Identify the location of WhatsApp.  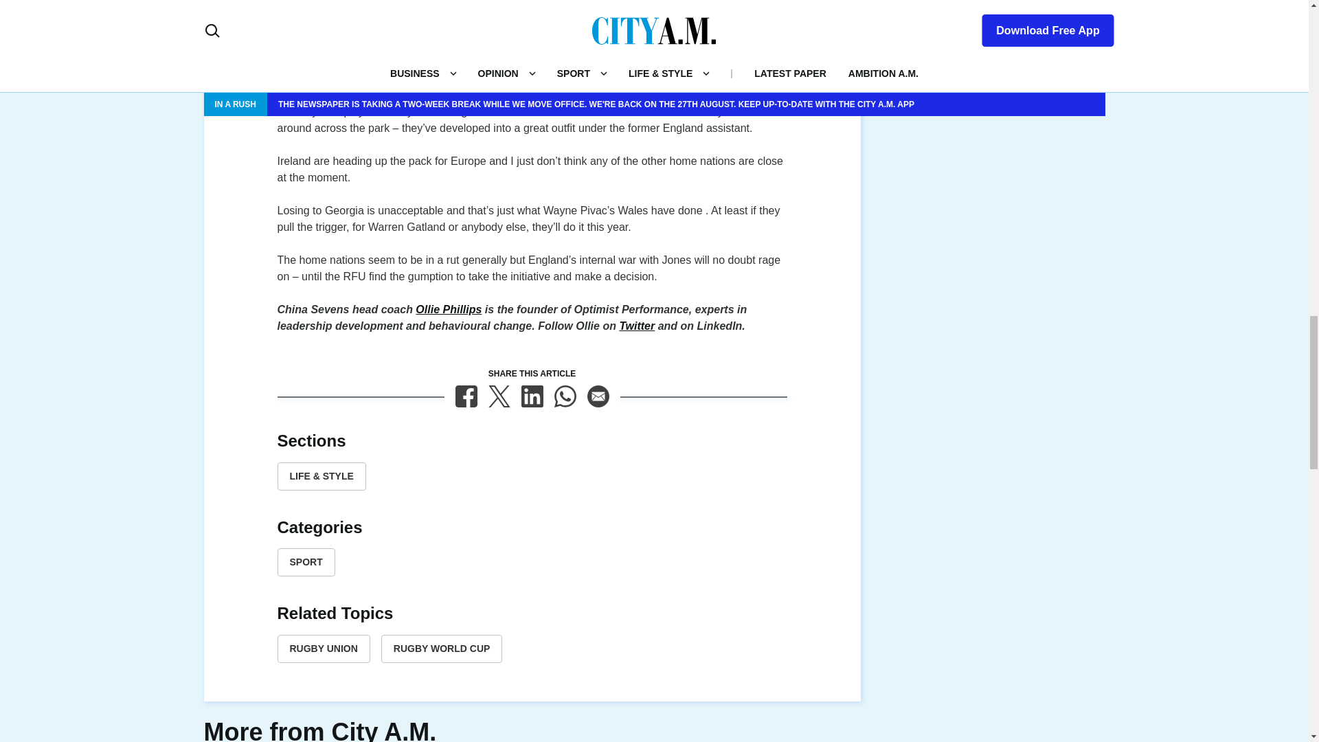
(565, 396).